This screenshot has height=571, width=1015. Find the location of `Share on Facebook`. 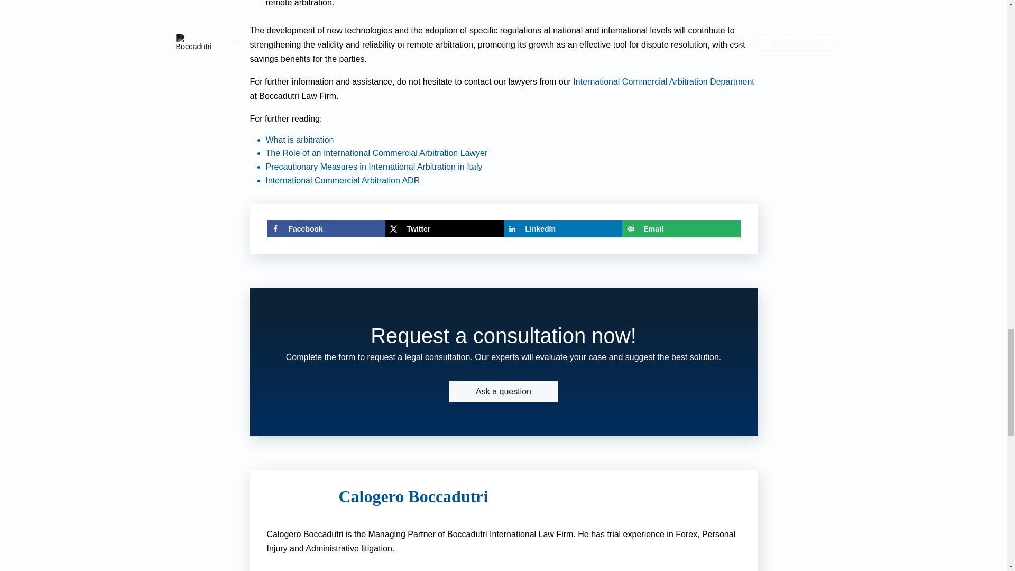

Share on Facebook is located at coordinates (325, 228).